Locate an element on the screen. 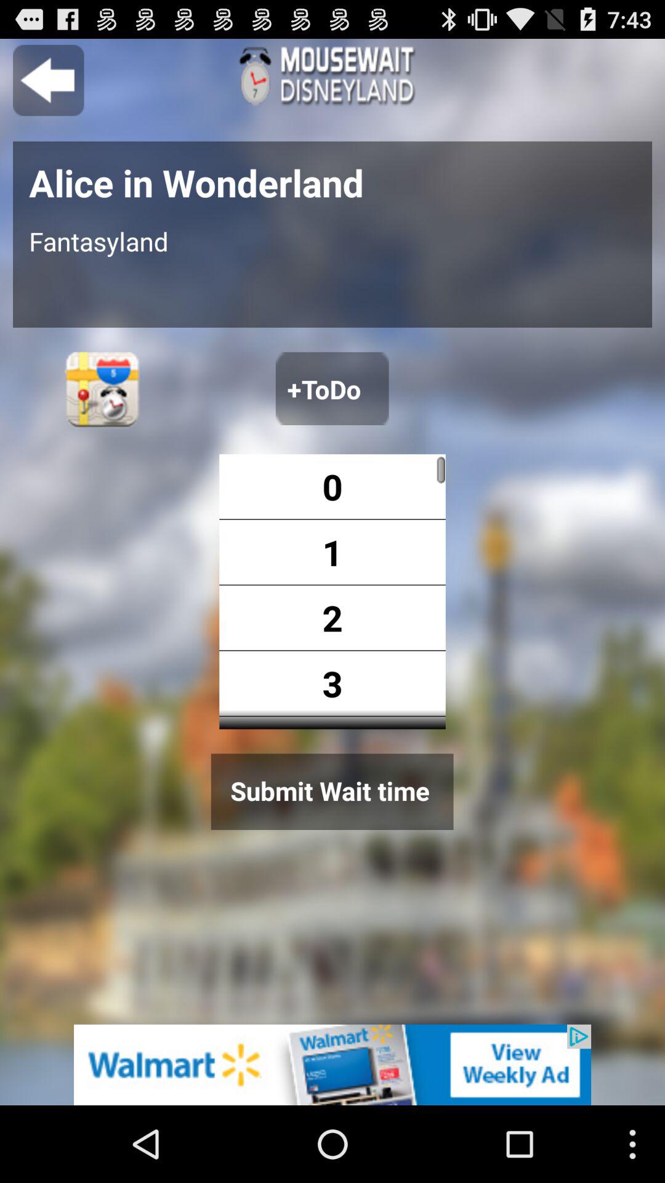 This screenshot has width=665, height=1183. add option is located at coordinates (332, 388).